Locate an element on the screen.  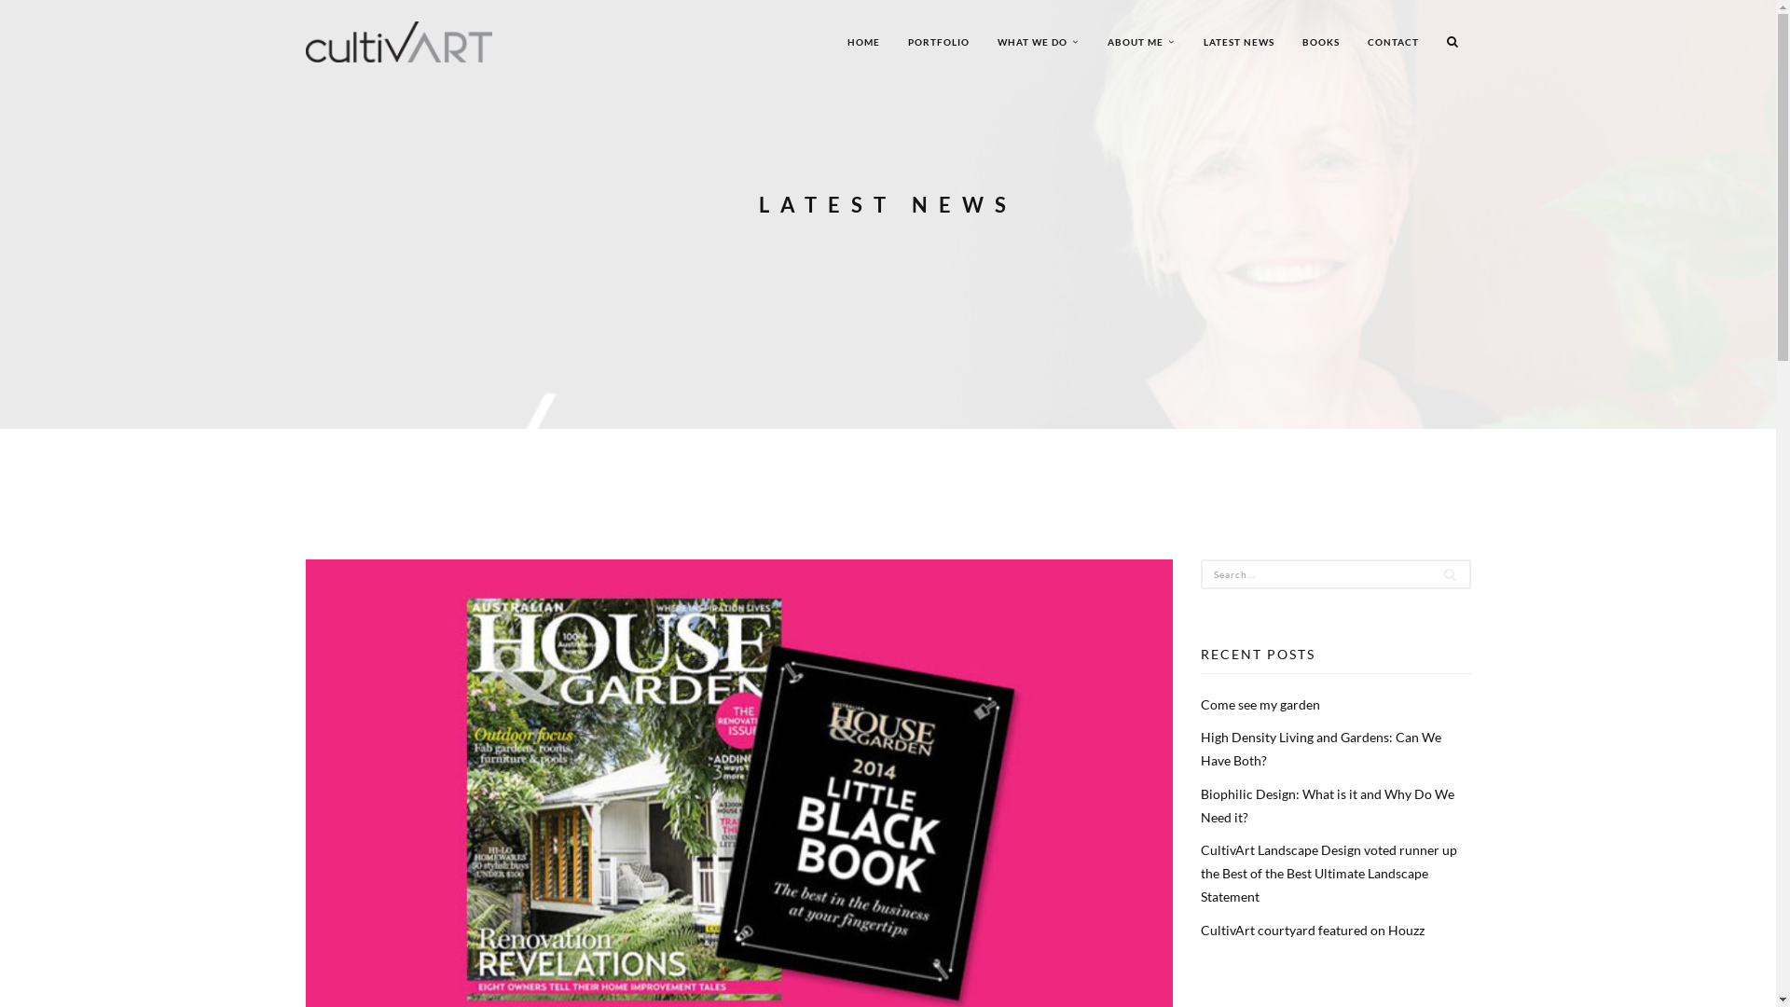
Come see my garden is located at coordinates (1260, 705).